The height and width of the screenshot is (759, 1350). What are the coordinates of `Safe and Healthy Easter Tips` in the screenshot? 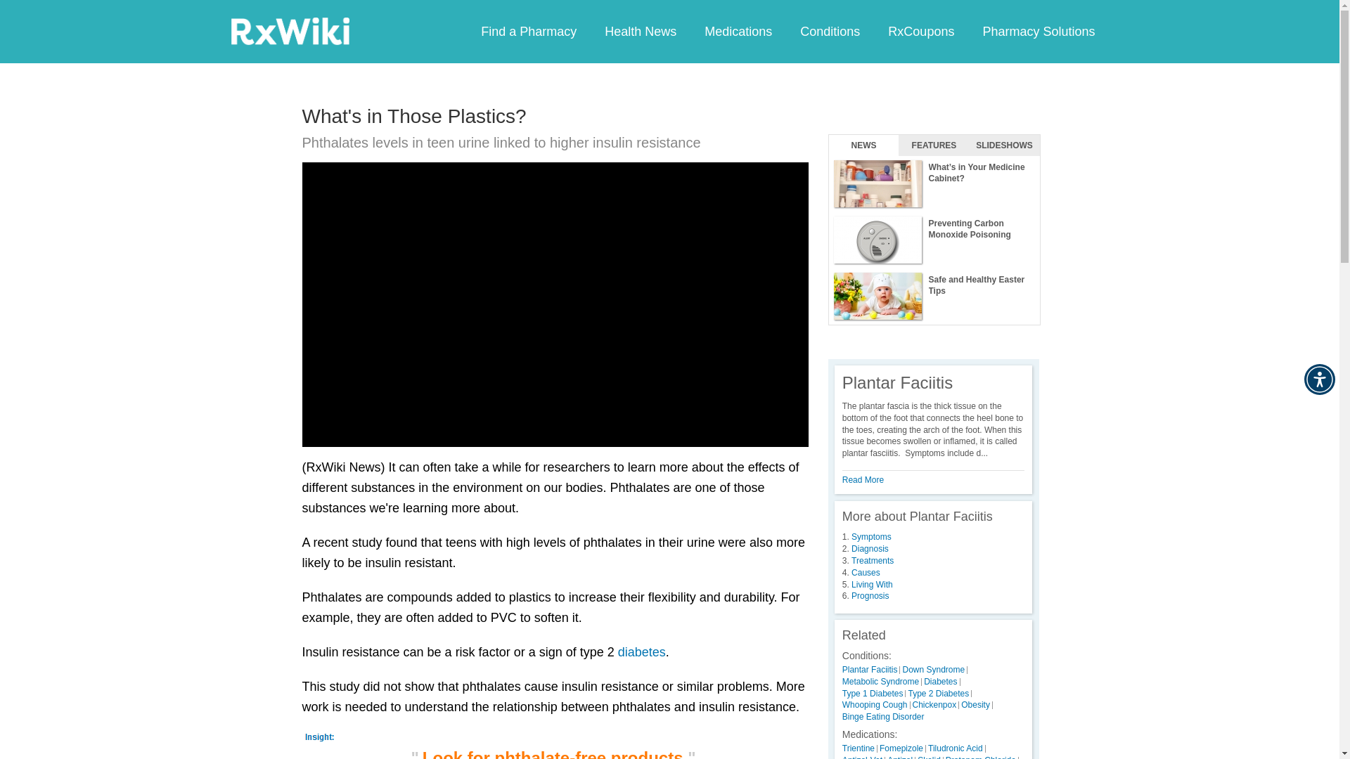 It's located at (934, 297).